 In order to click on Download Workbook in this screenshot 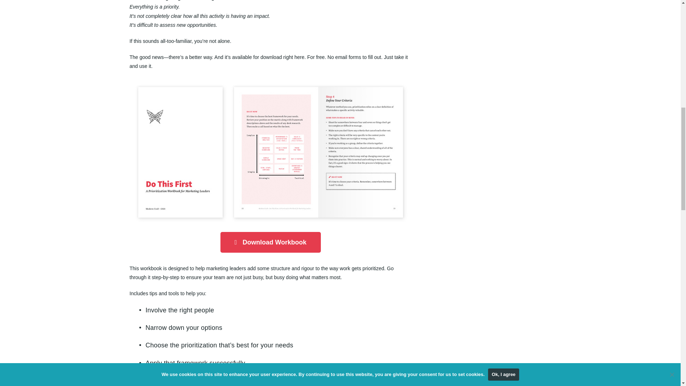, I will do `click(270, 242)`.